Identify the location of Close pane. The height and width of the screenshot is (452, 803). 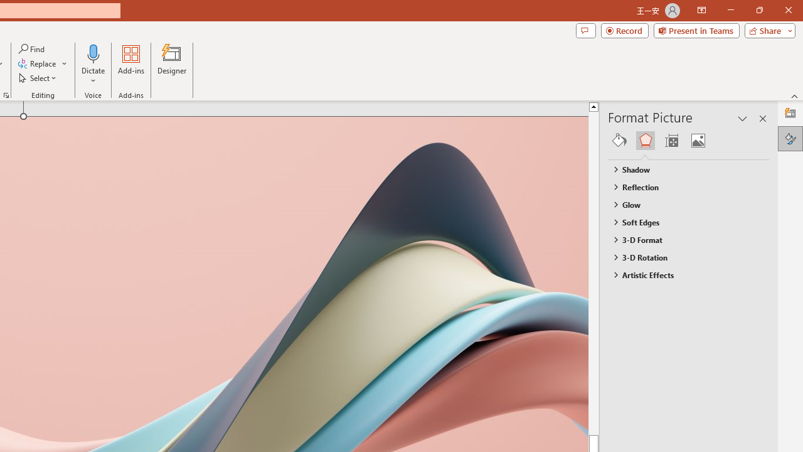
(763, 118).